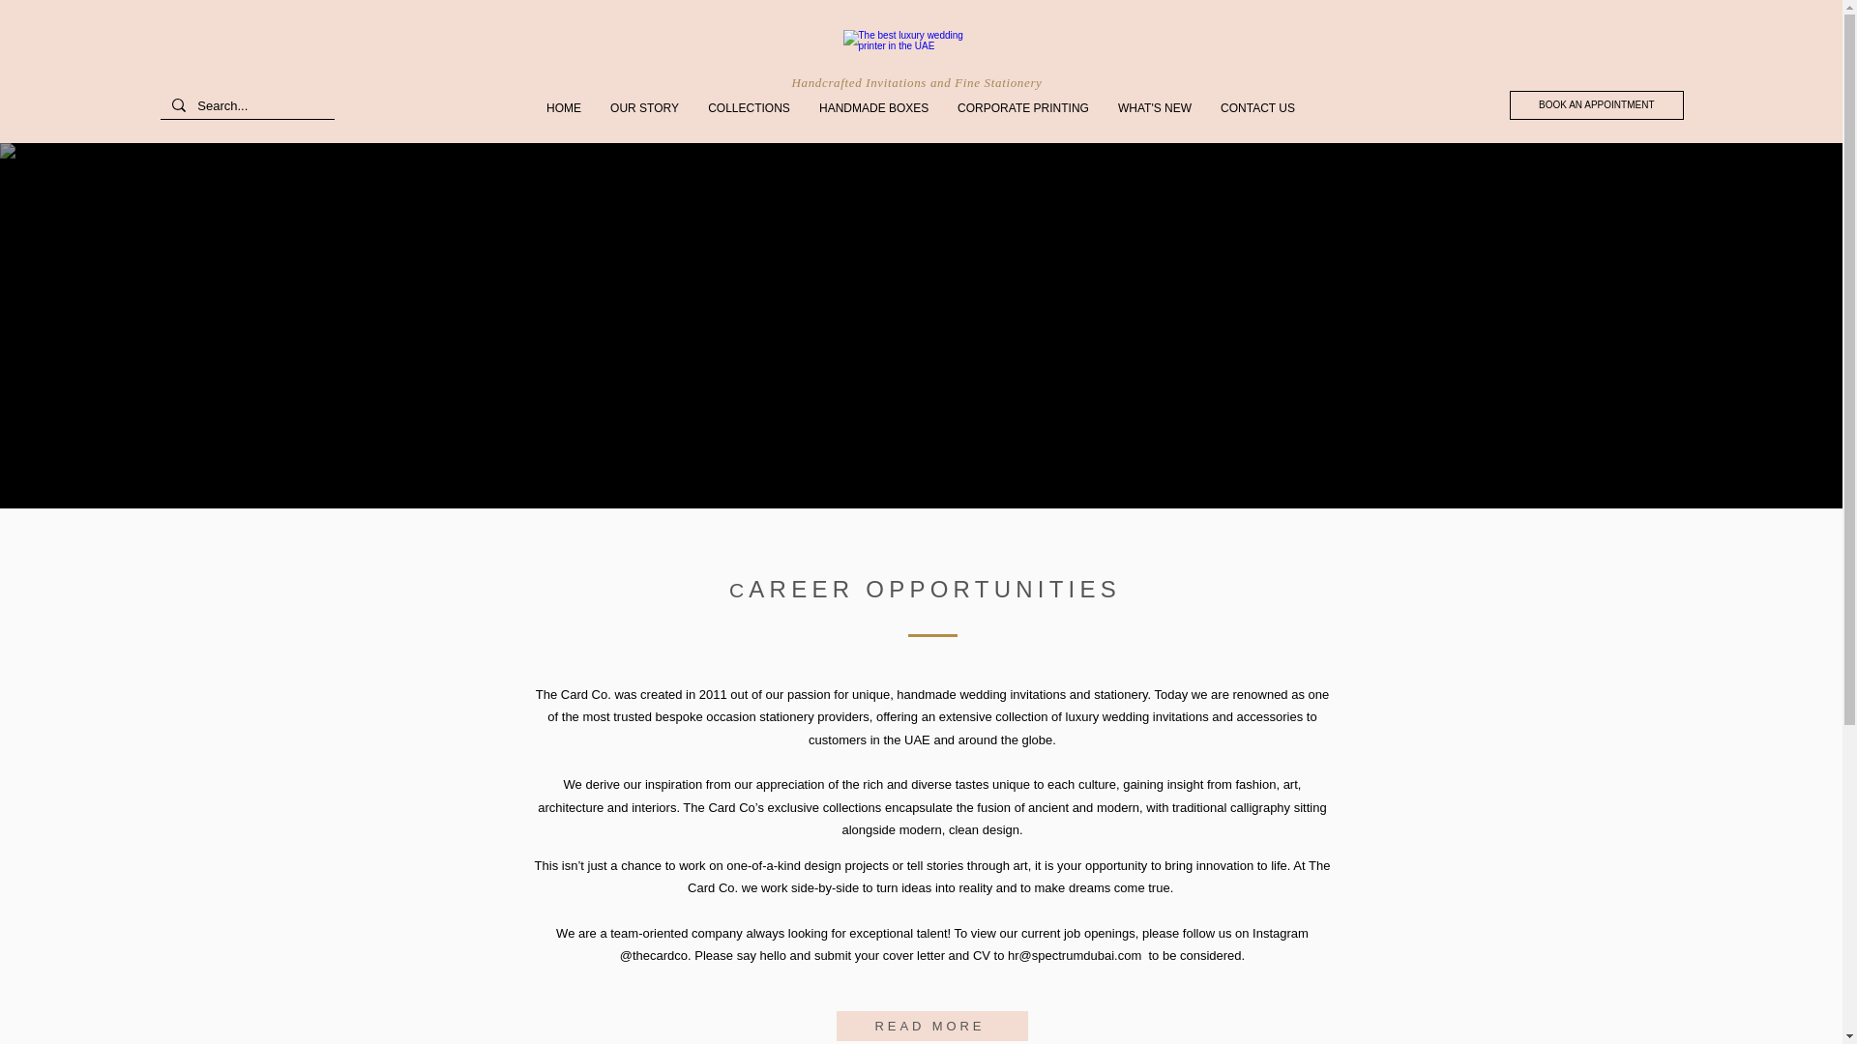  I want to click on WHAT'S NEW, so click(1154, 108).